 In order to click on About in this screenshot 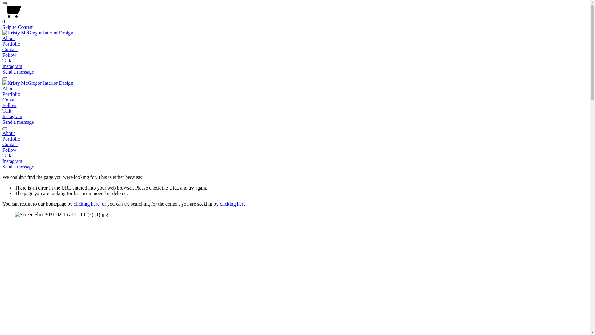, I will do `click(295, 133)`.